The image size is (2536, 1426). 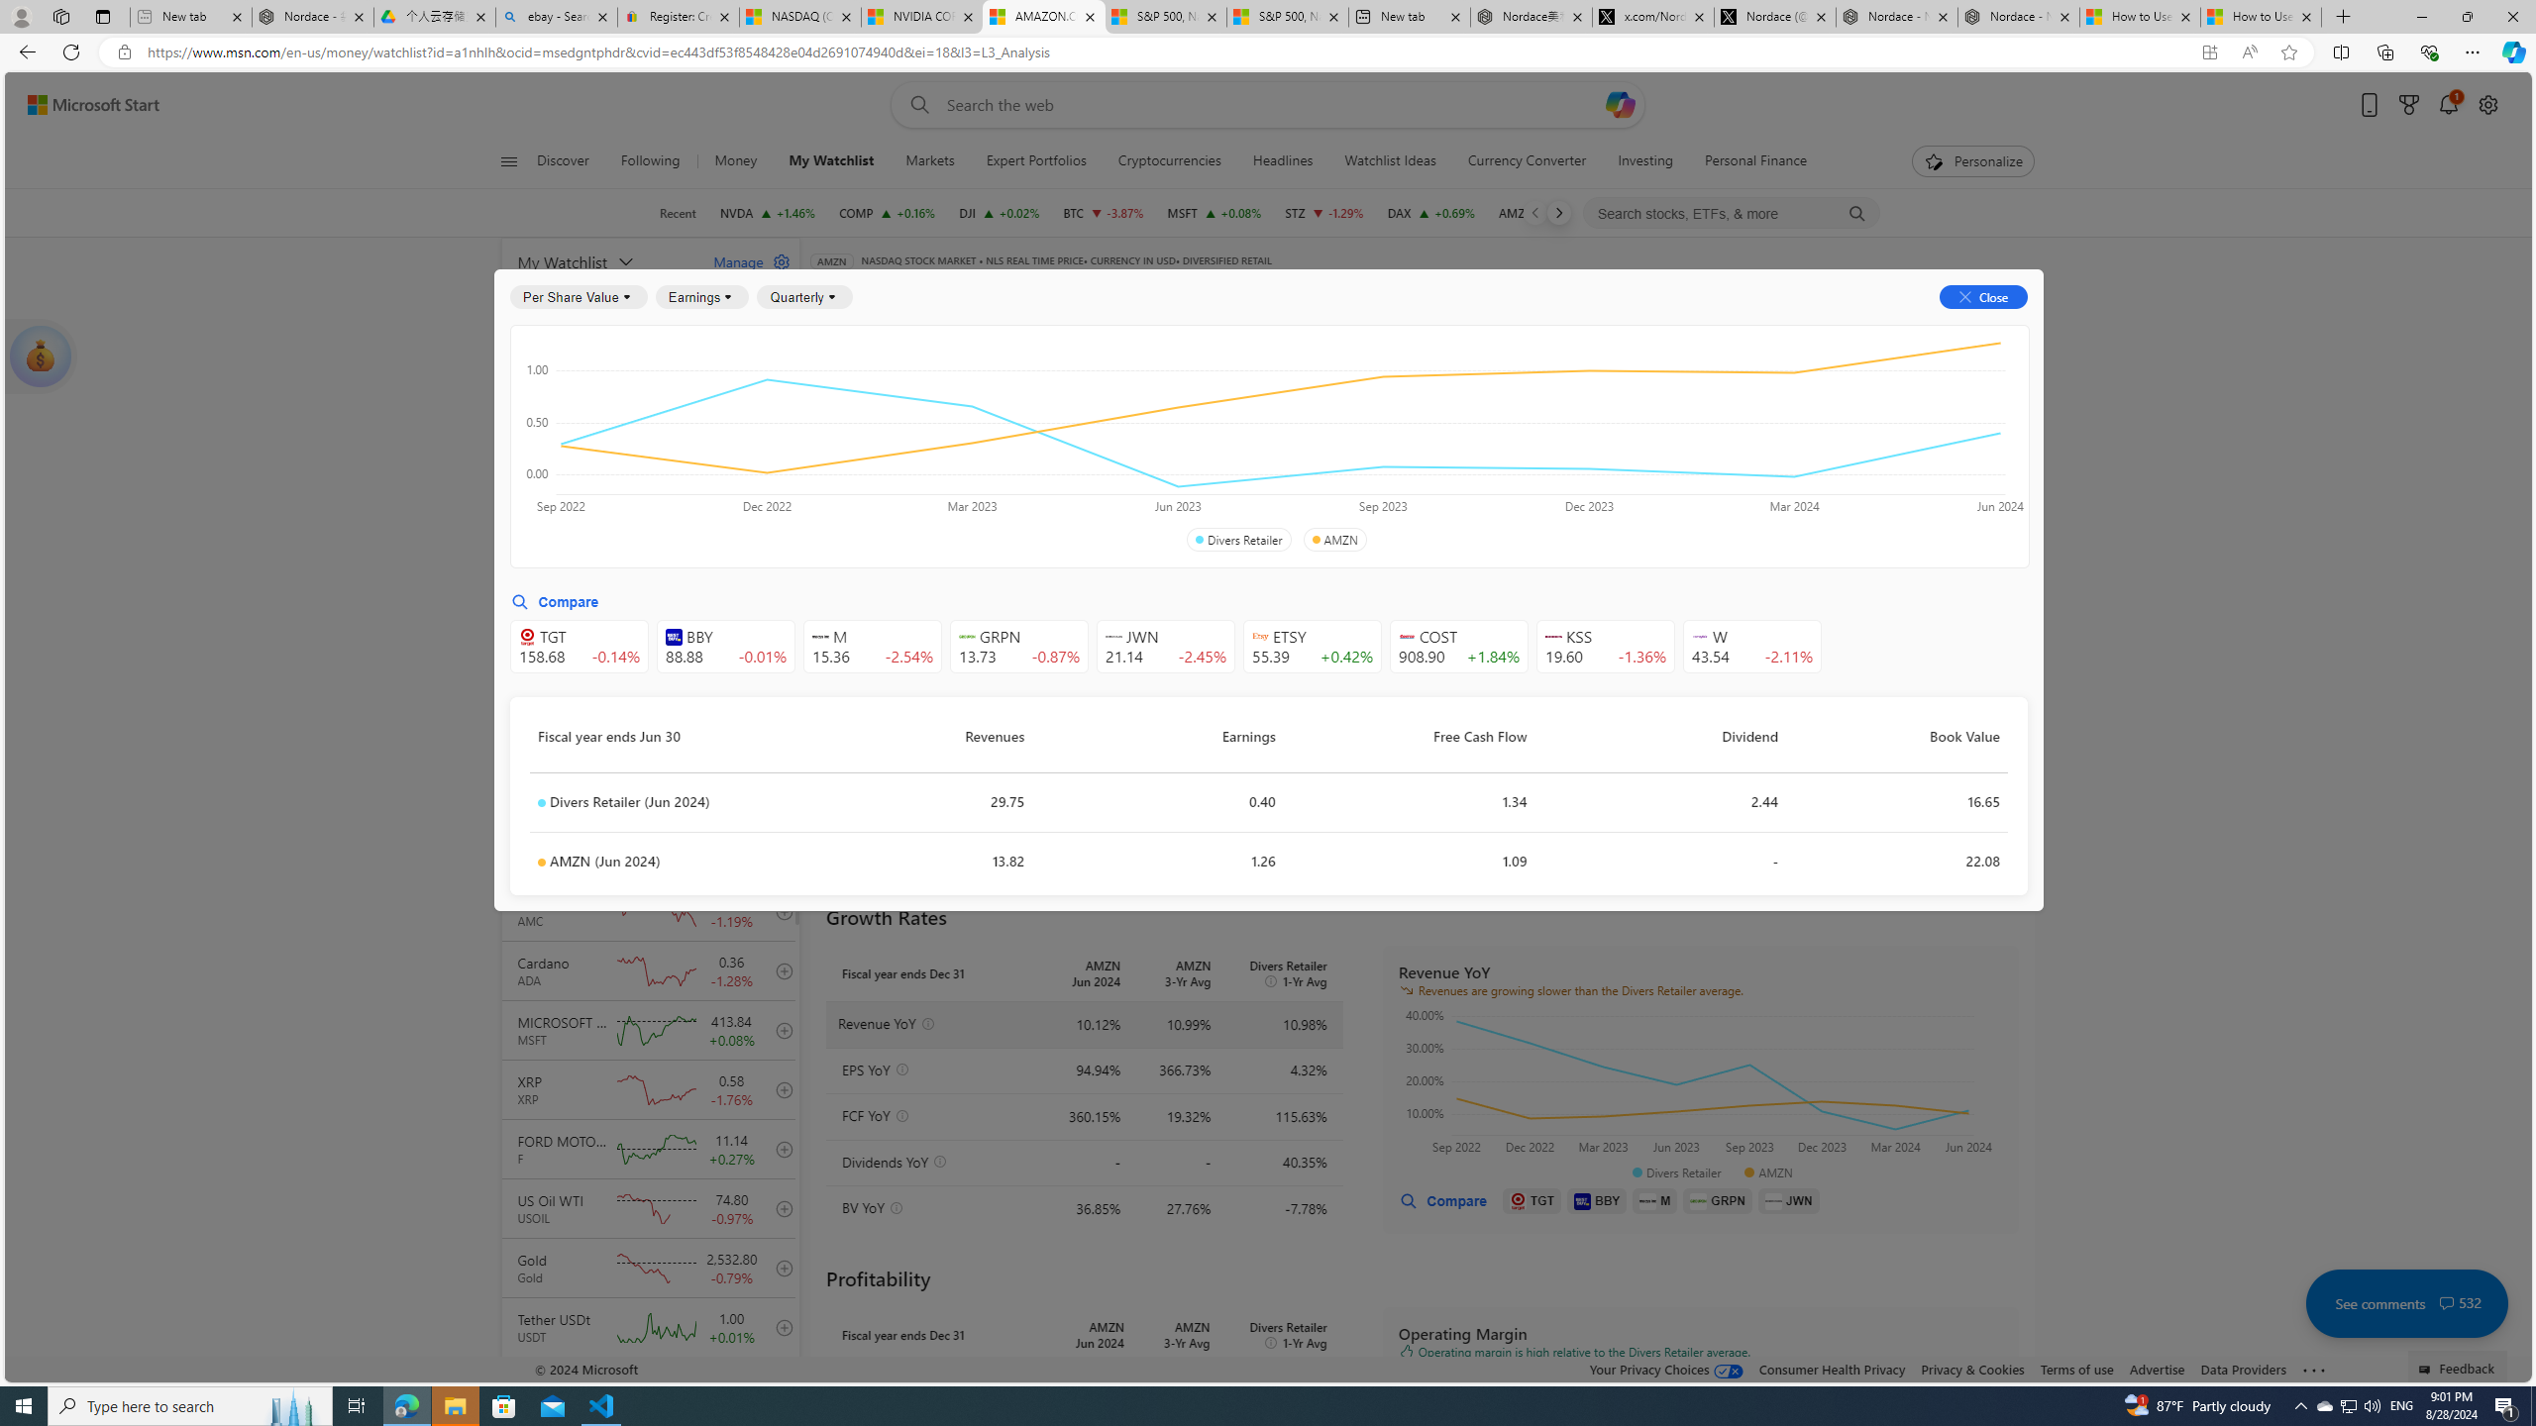 I want to click on Previous, so click(x=1535, y=213).